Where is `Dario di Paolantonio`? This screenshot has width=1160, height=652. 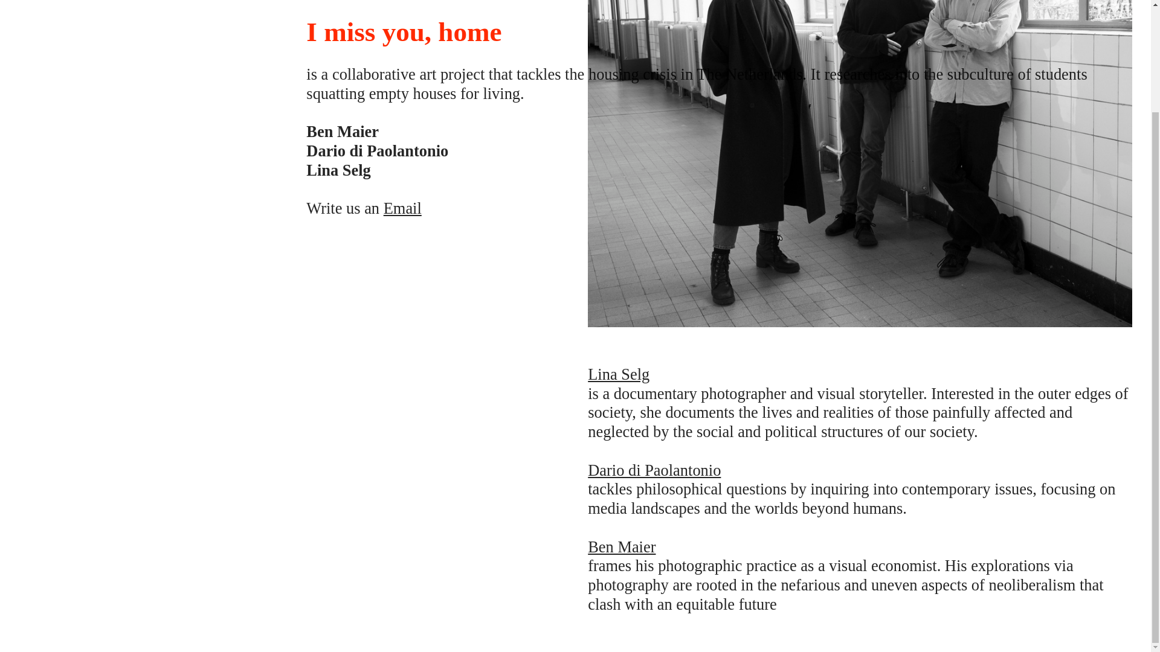
Dario di Paolantonio is located at coordinates (654, 470).